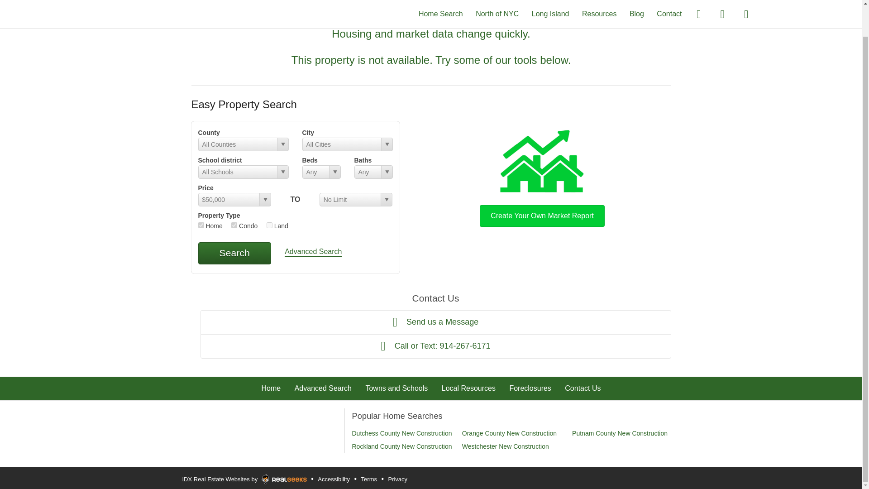 This screenshot has width=869, height=489. I want to click on Towns and Schools, so click(396, 388).